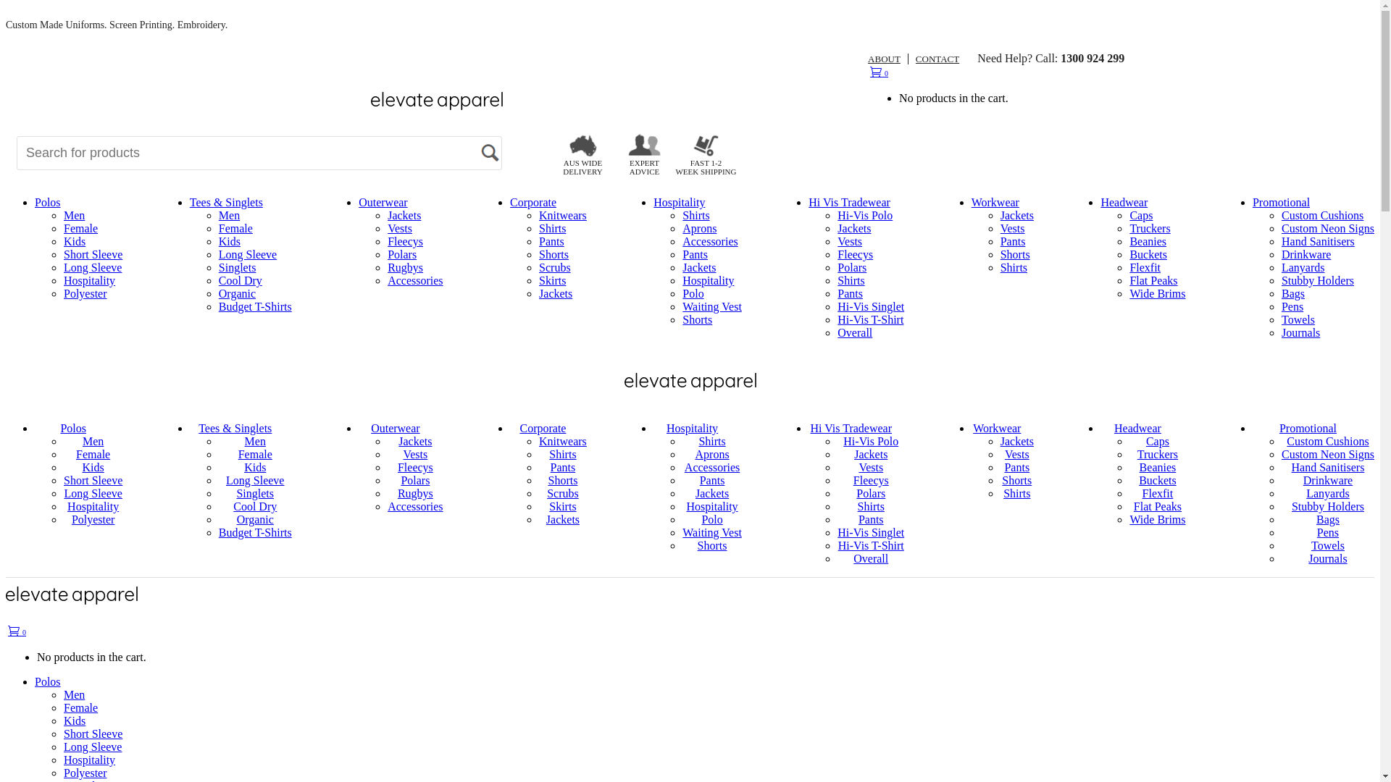 This screenshot has height=782, width=1391. I want to click on Pants, so click(851, 294).